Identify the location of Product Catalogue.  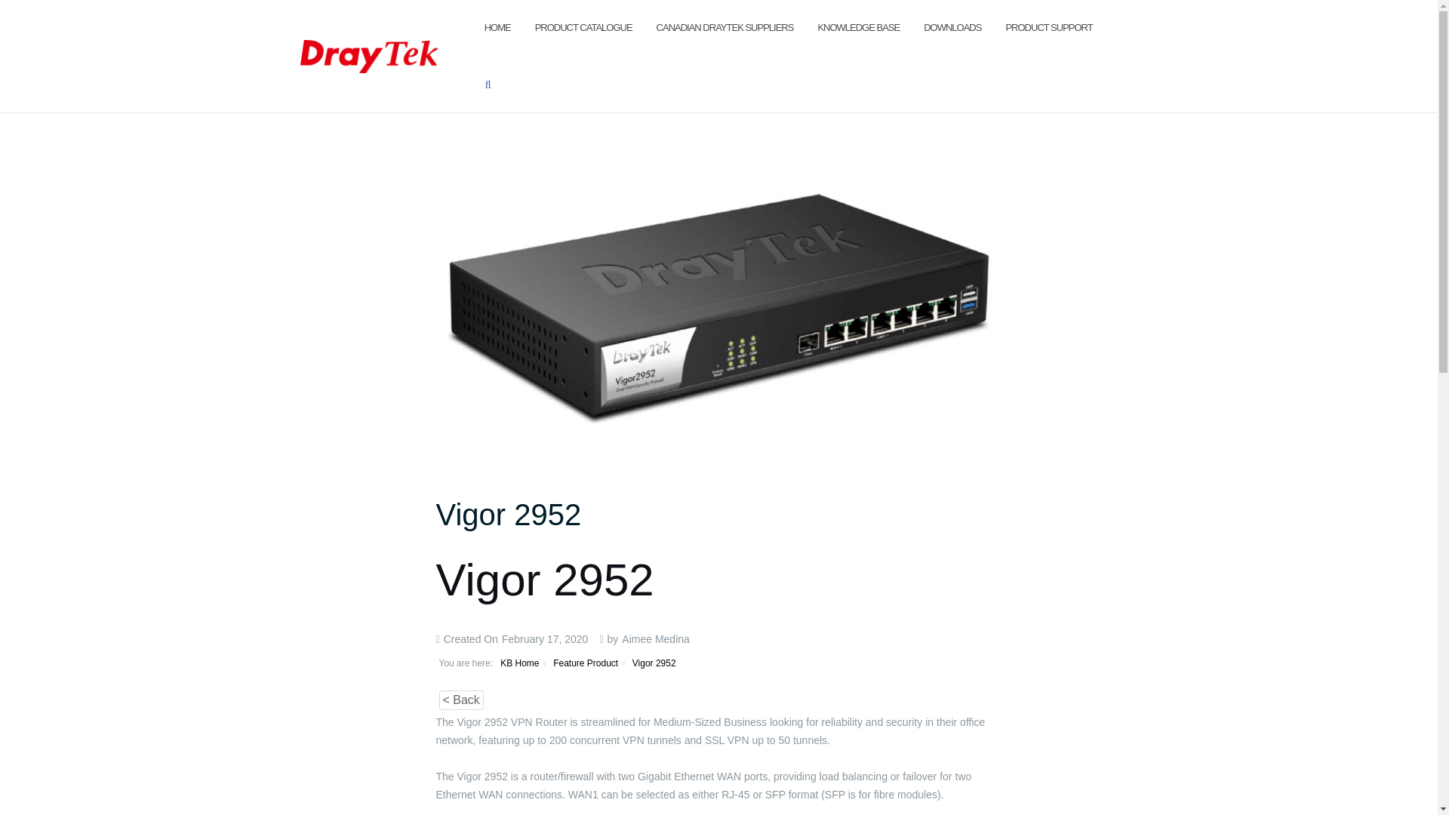
(583, 27).